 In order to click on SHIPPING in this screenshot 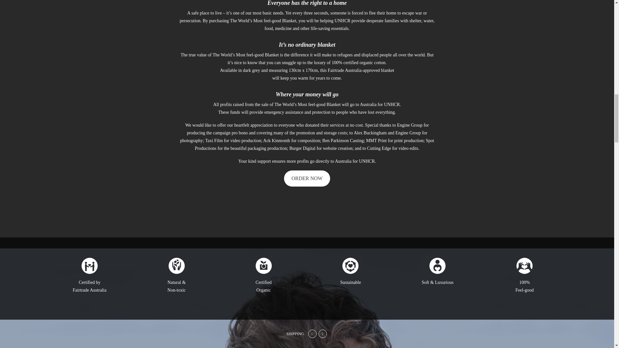, I will do `click(295, 334)`.